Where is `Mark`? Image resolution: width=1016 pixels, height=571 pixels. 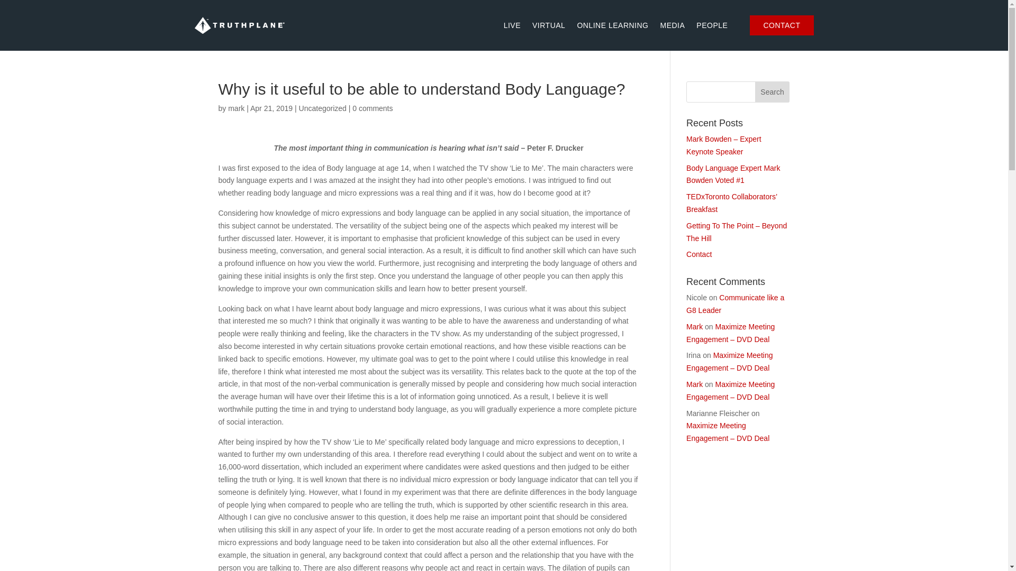
Mark is located at coordinates (694, 327).